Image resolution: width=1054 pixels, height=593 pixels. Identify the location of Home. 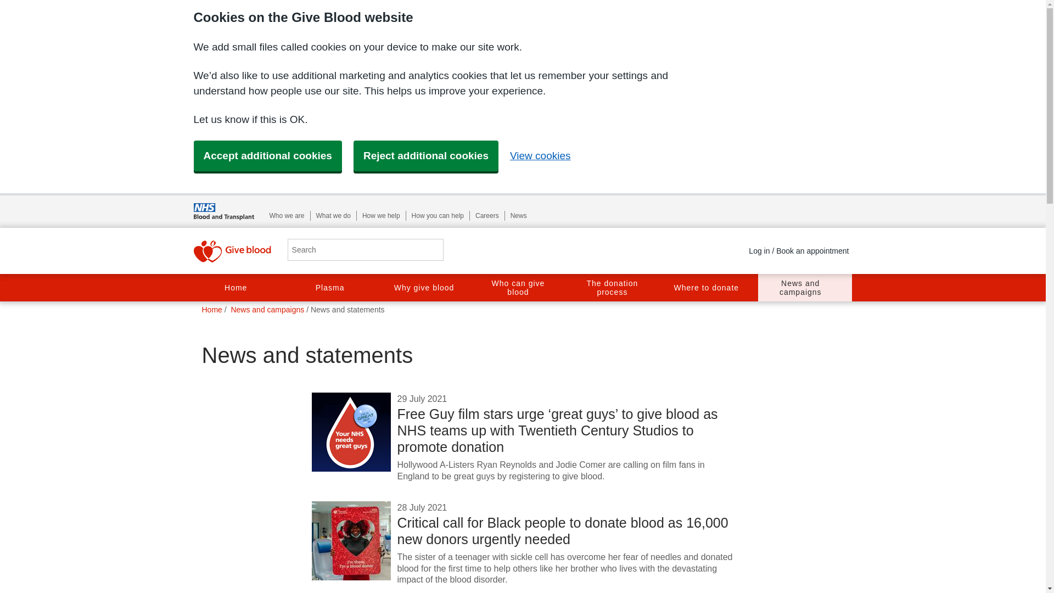
(239, 288).